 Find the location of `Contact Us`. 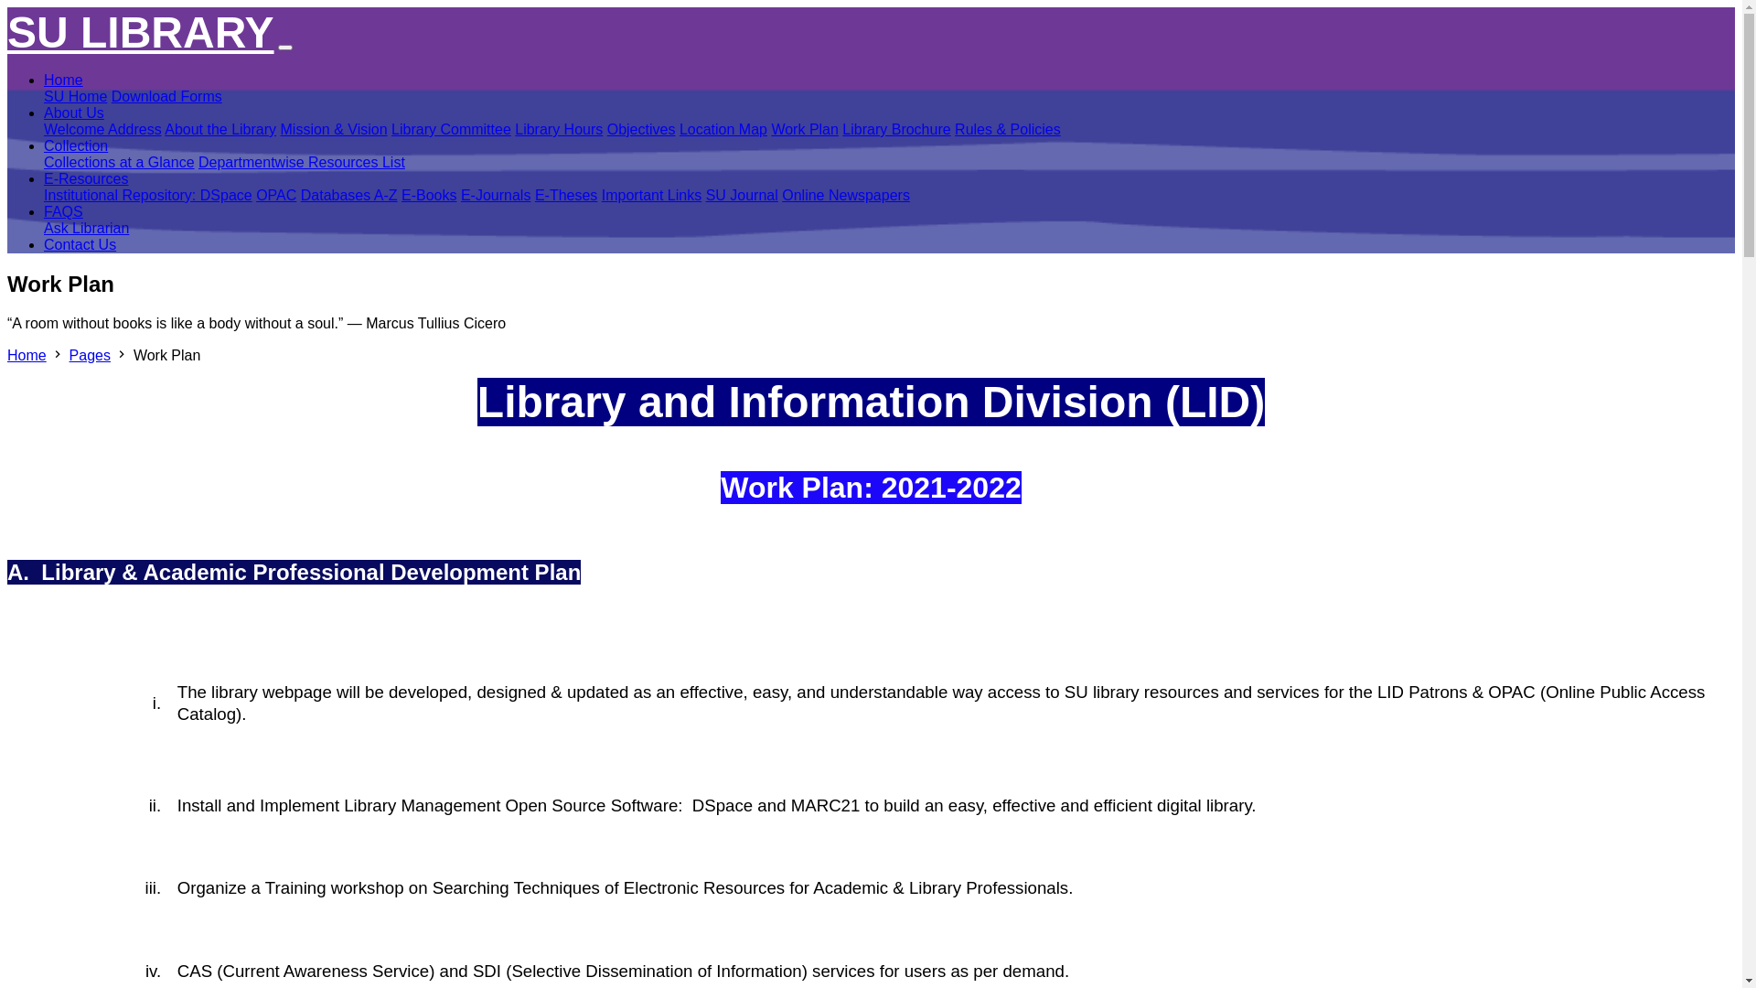

Contact Us is located at coordinates (80, 245).